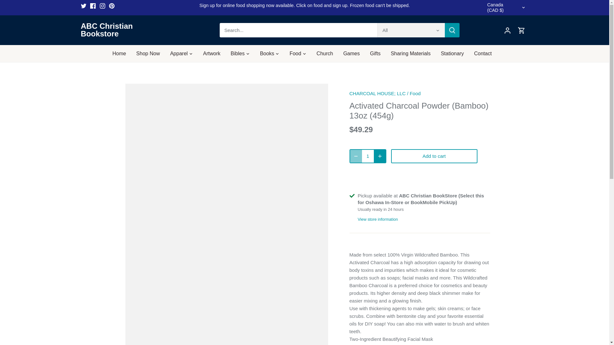 This screenshot has height=345, width=614. I want to click on 1, so click(368, 156).